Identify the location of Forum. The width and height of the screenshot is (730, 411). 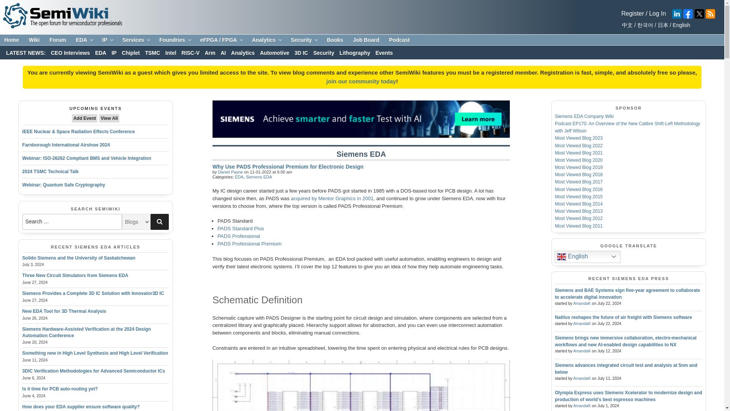
(58, 40).